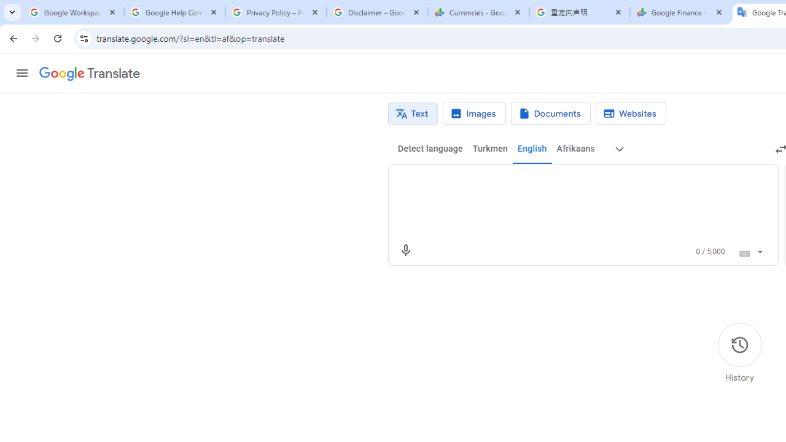 This screenshot has height=442, width=786. What do you see at coordinates (630, 114) in the screenshot?
I see `Website translation` at bounding box center [630, 114].